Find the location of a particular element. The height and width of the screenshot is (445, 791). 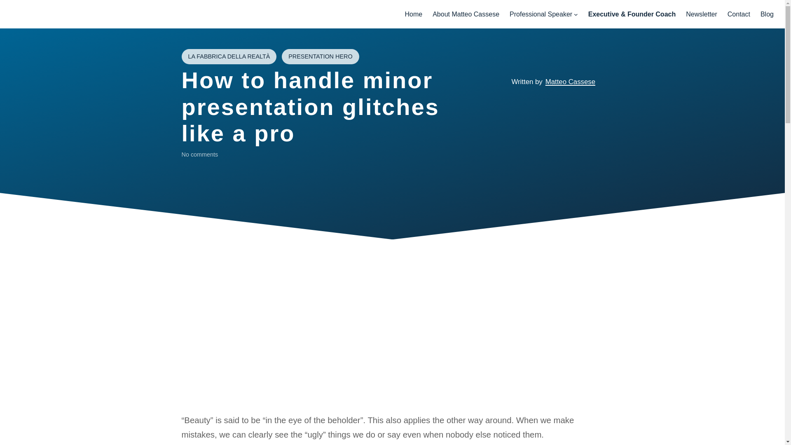

About Matteo Cassese is located at coordinates (466, 14).